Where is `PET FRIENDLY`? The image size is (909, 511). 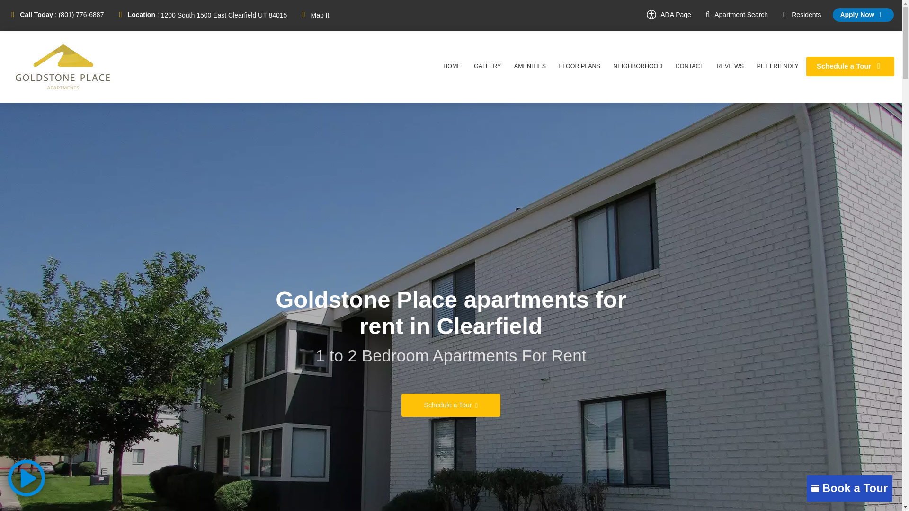
PET FRIENDLY is located at coordinates (777, 66).